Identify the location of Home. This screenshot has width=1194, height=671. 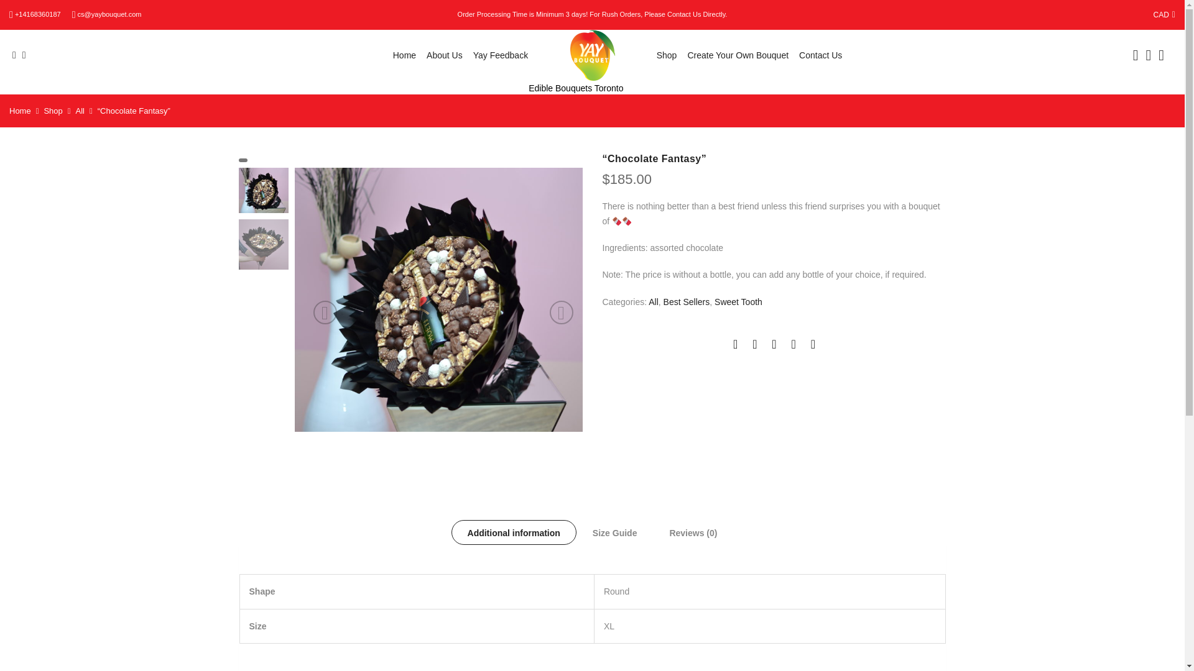
(20, 111).